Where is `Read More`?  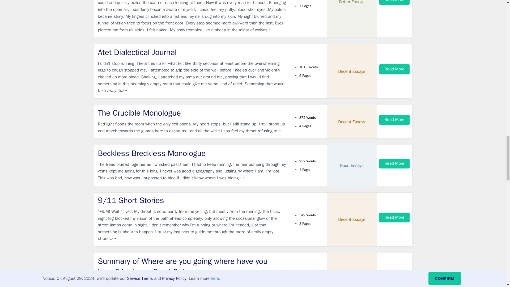
Read More is located at coordinates (394, 2).